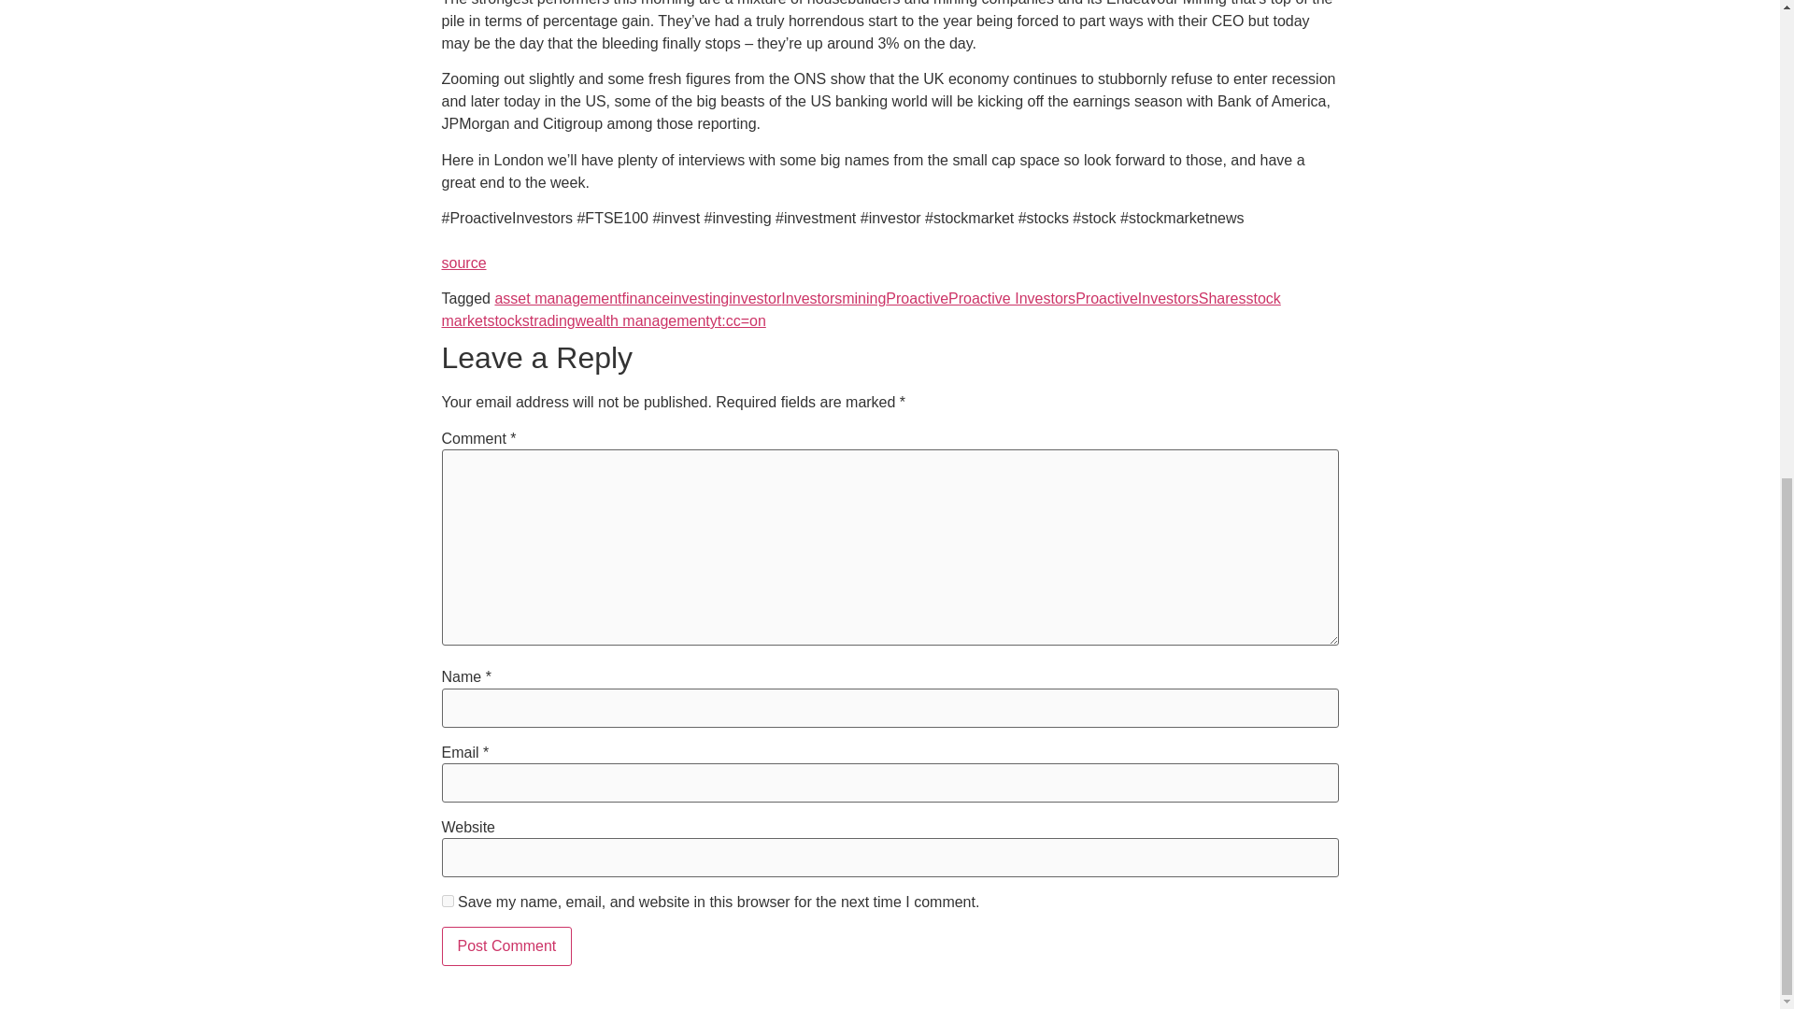 This screenshot has height=1009, width=1794. Describe the element at coordinates (1136, 299) in the screenshot. I see `ProactiveInvestors` at that location.